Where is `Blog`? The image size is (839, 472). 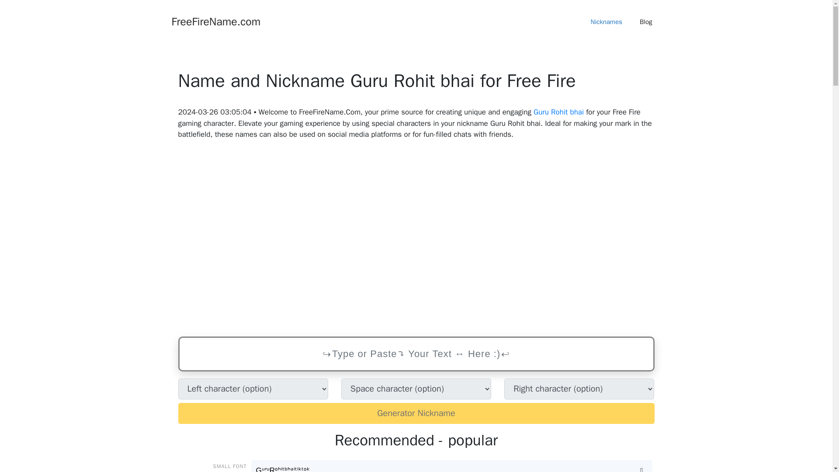 Blog is located at coordinates (646, 22).